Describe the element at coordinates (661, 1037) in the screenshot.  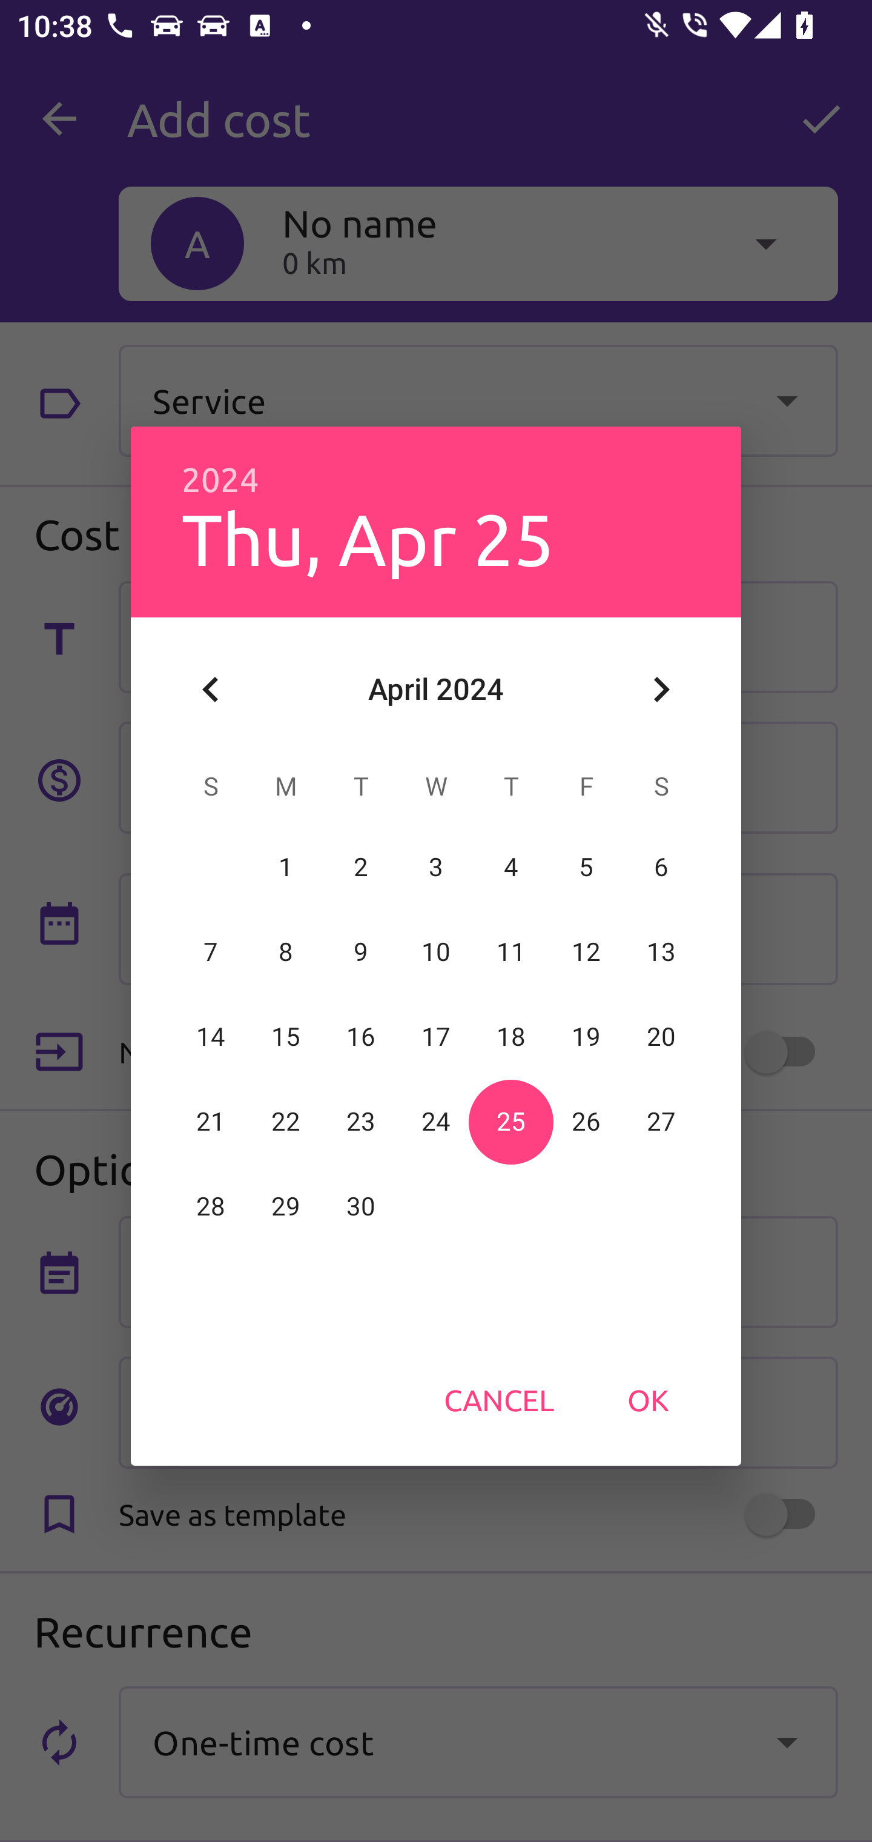
I see `20 20 April 2024` at that location.